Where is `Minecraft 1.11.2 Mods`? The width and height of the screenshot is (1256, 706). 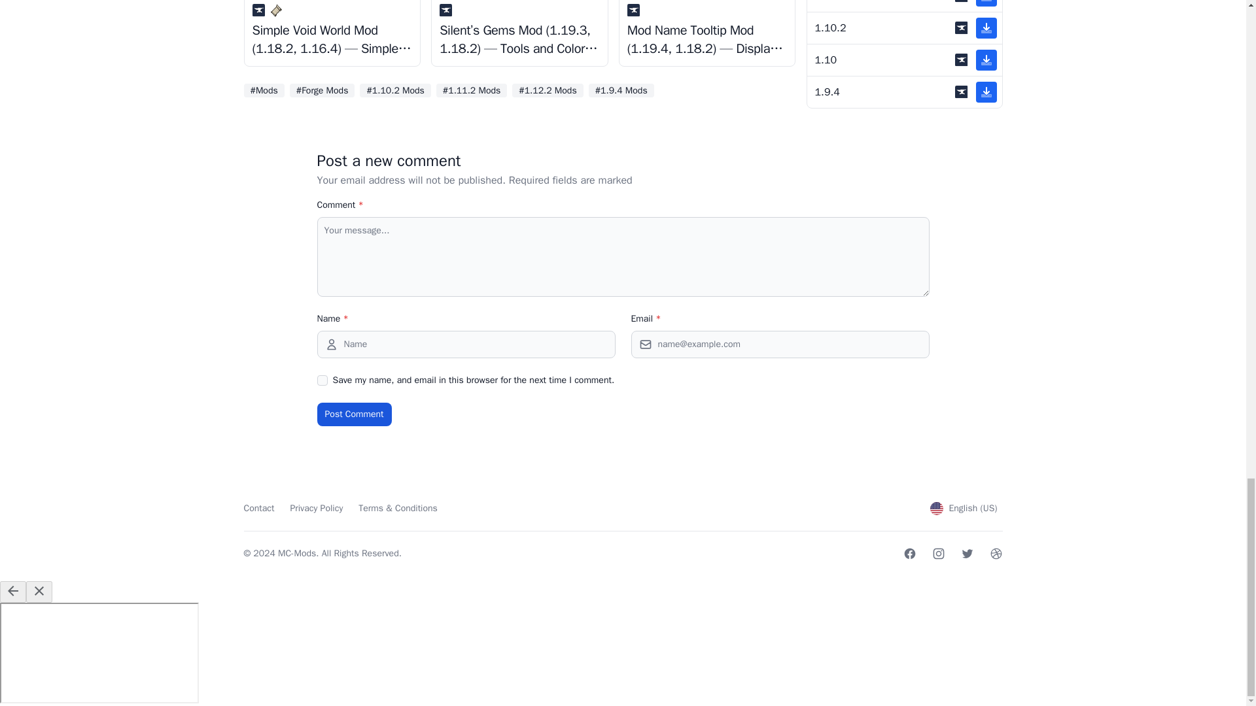
Minecraft 1.11.2 Mods is located at coordinates (471, 90).